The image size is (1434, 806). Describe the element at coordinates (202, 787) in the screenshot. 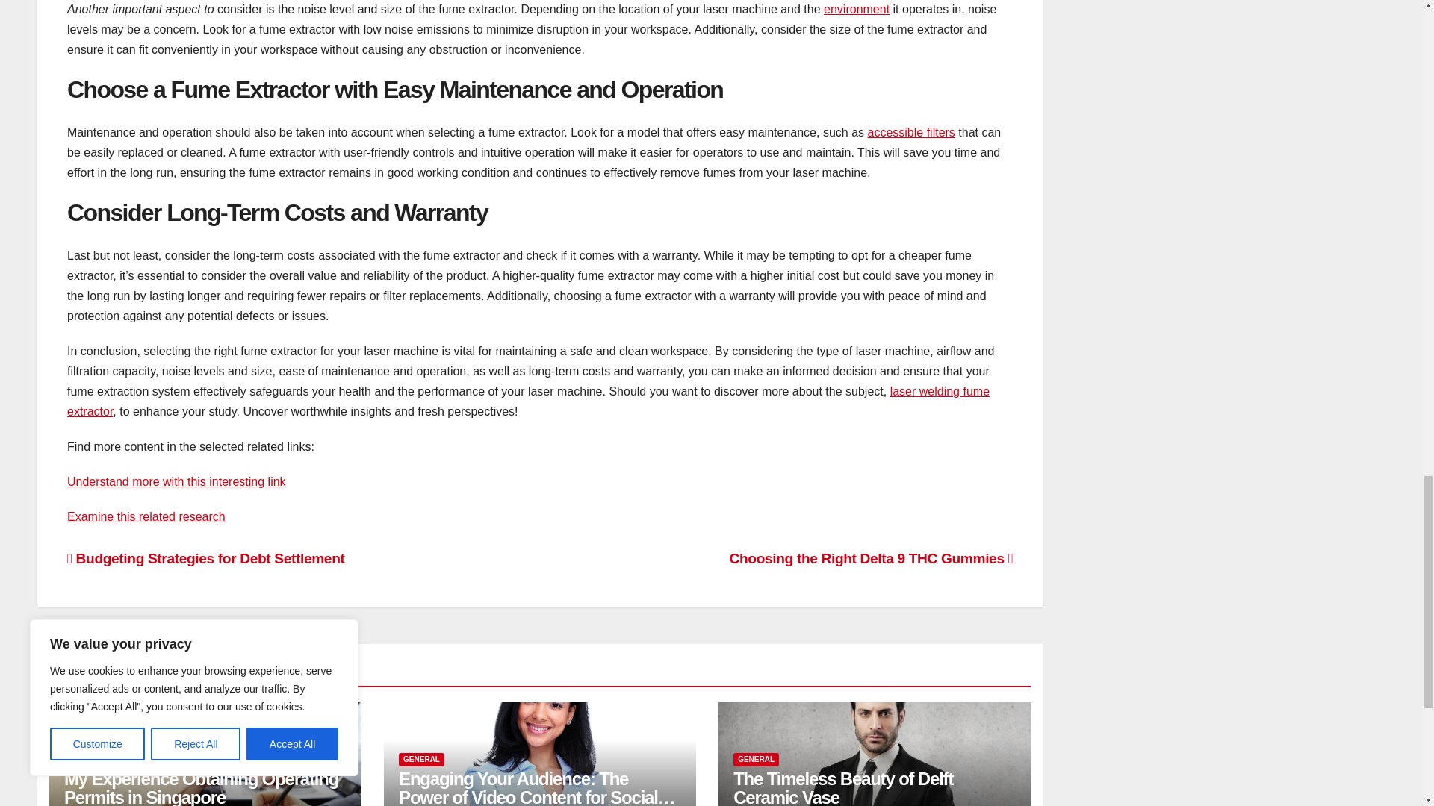

I see `My Experience Obtaining Operating Permits in Singapore` at that location.